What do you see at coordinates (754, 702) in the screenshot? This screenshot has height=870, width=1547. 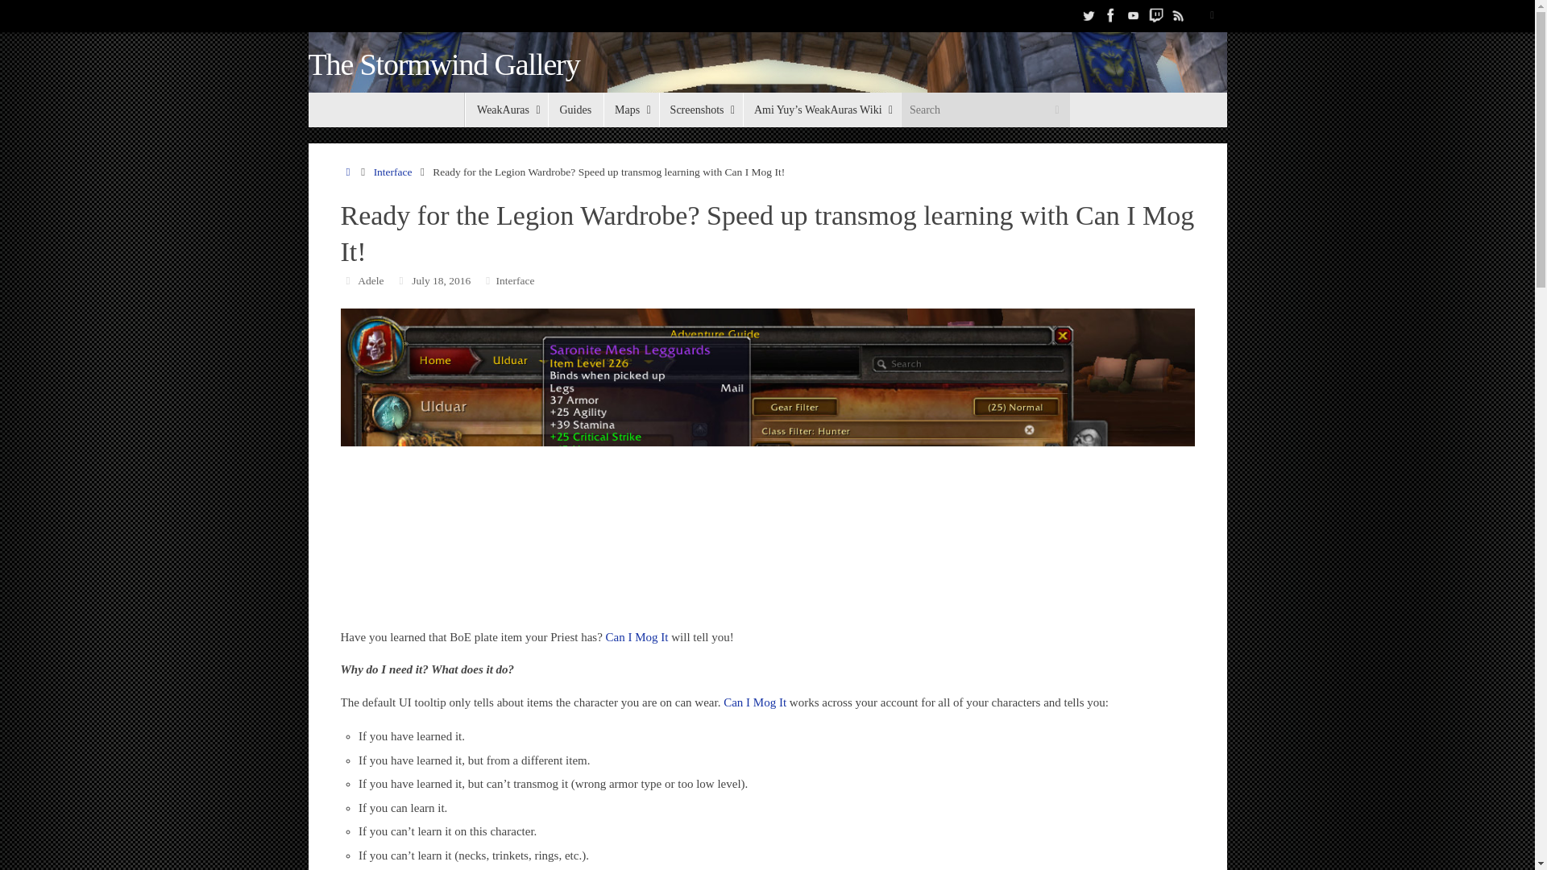 I see `Can I Mog It` at bounding box center [754, 702].